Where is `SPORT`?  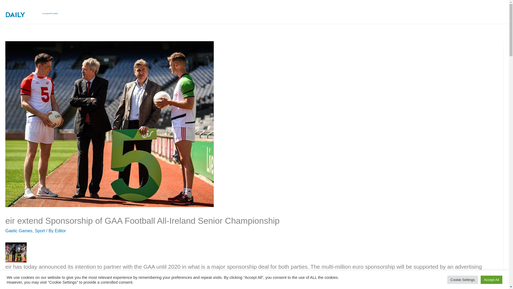
SPORT is located at coordinates (315, 12).